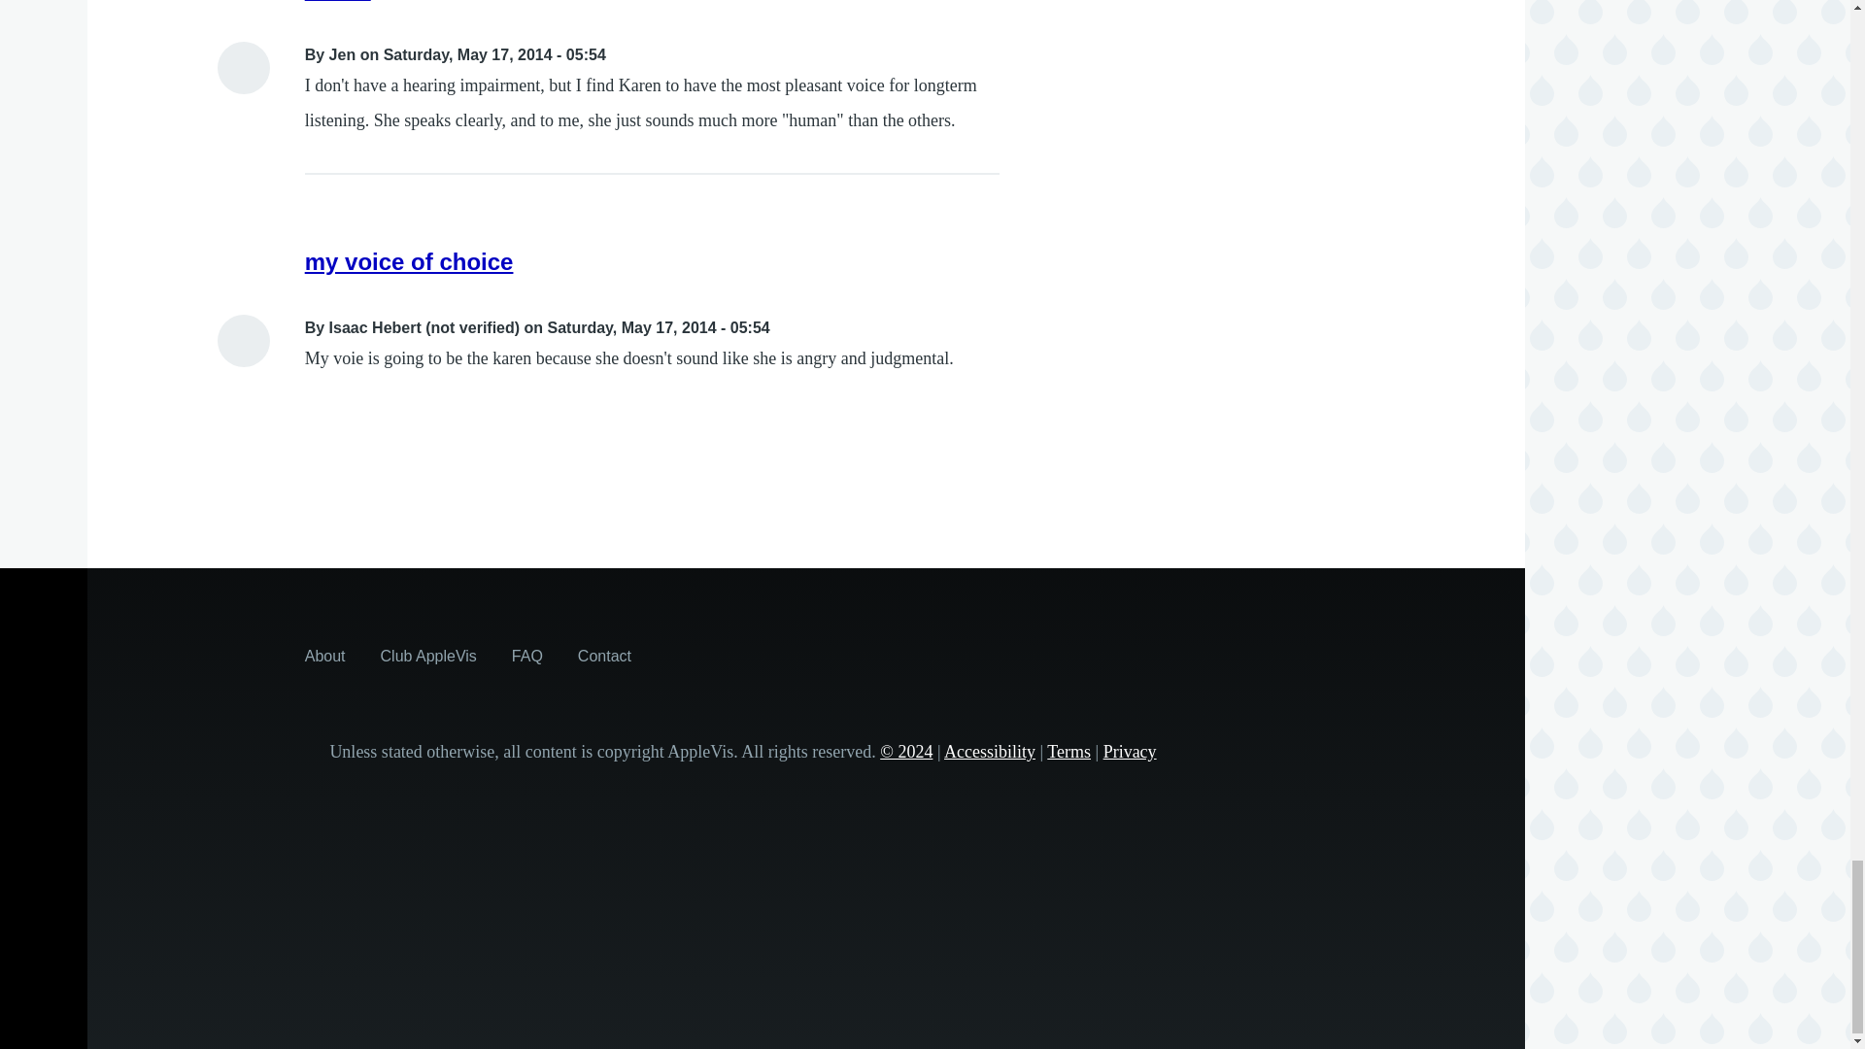  Describe the element at coordinates (338, 1) in the screenshot. I see `Karen` at that location.